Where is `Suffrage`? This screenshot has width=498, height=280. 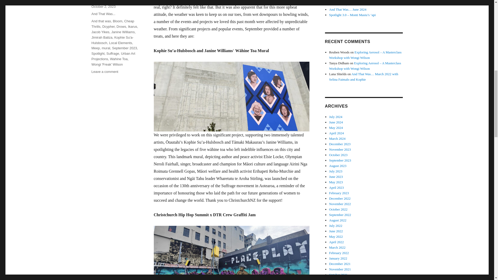 Suffrage is located at coordinates (113, 53).